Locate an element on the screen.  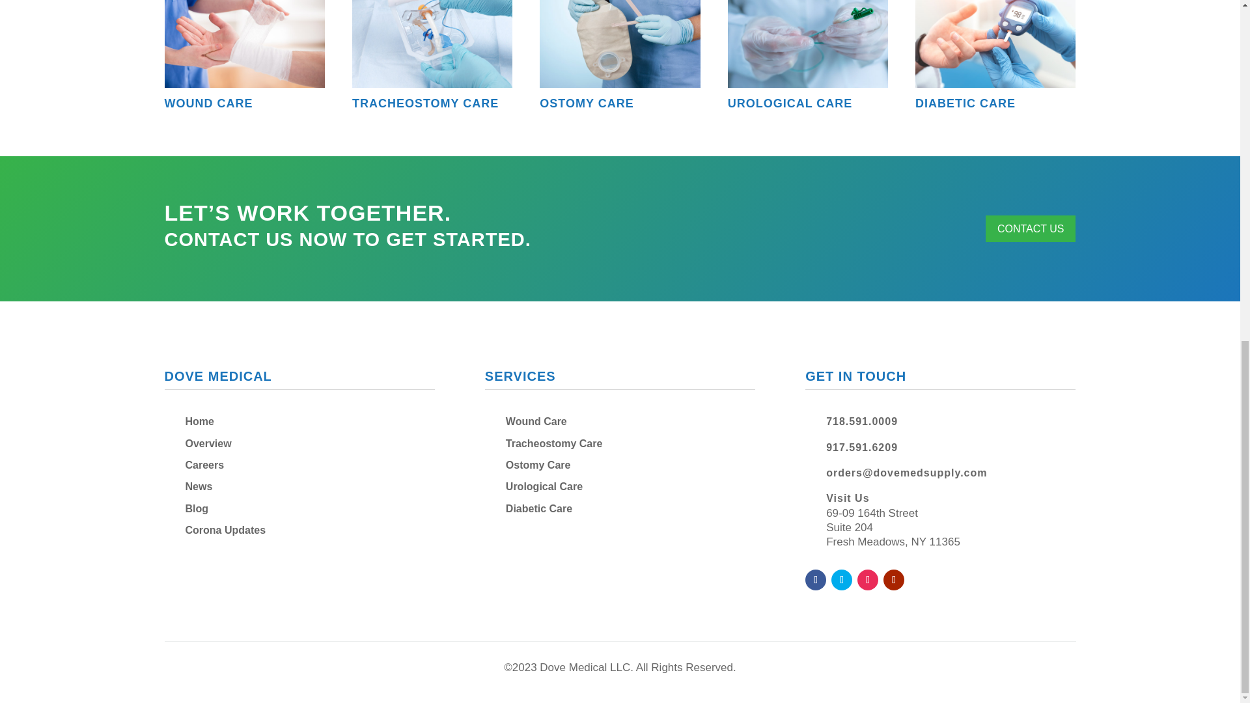
Follow on Instagram is located at coordinates (868, 579).